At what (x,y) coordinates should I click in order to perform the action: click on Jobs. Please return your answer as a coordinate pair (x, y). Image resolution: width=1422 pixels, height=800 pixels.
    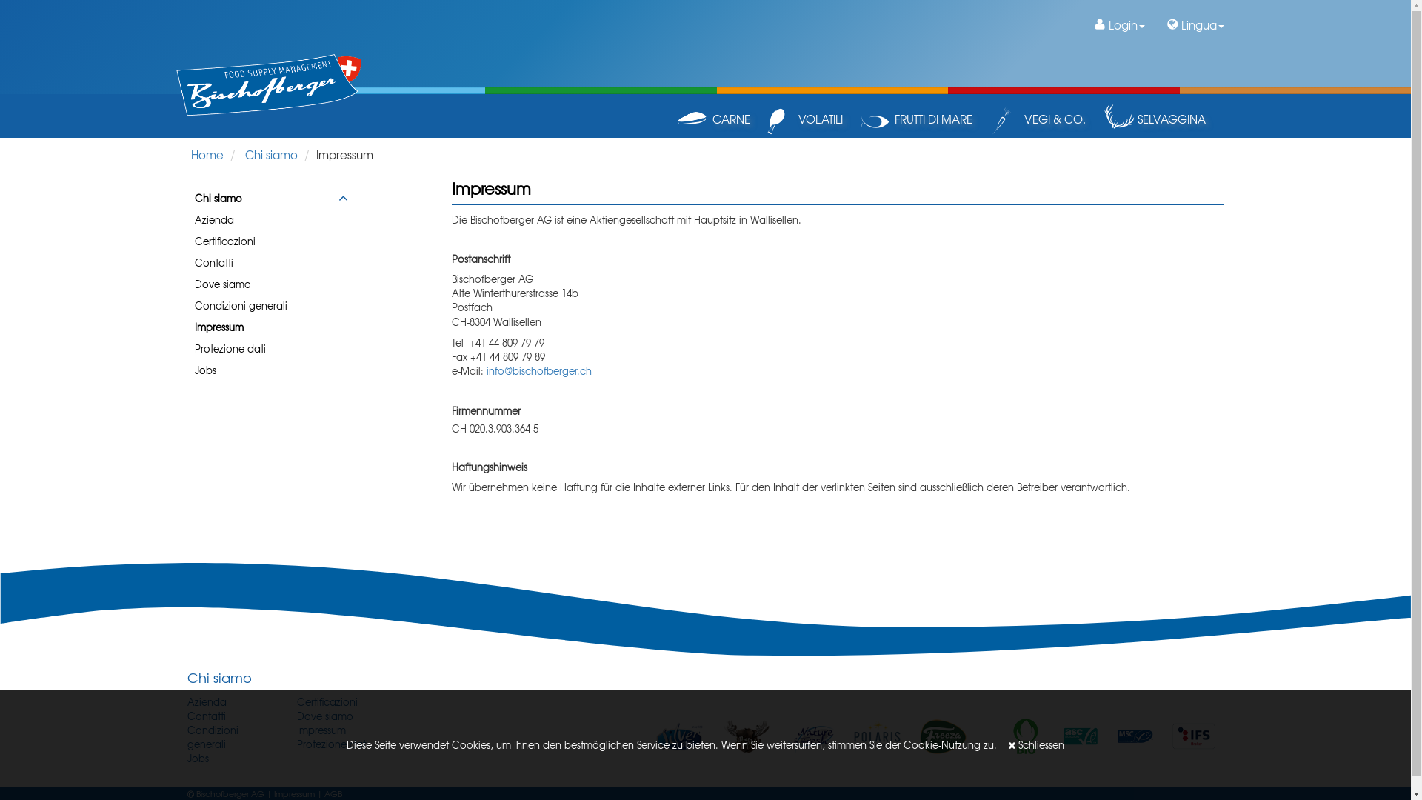
    Looking at the image, I should click on (258, 370).